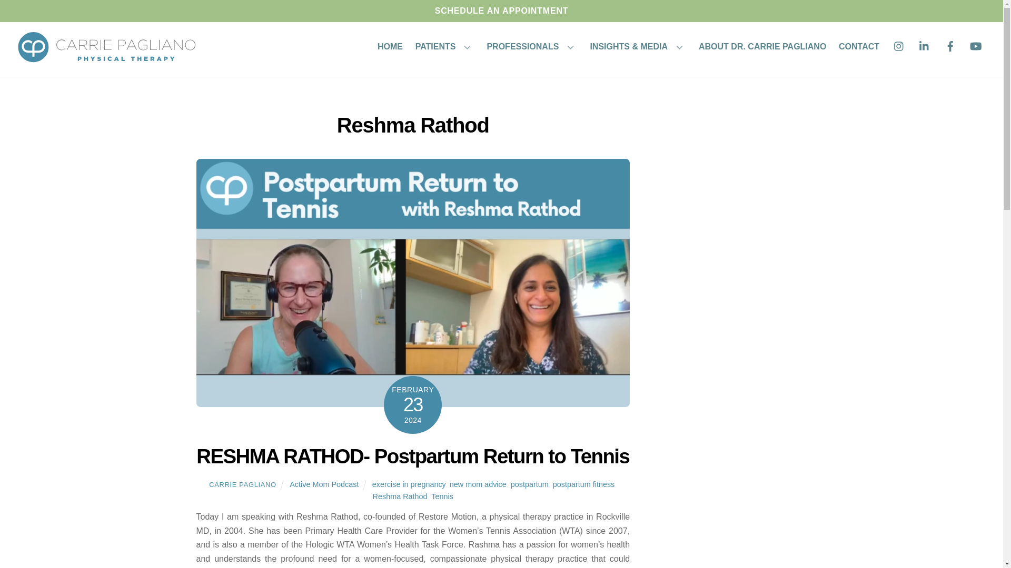 The width and height of the screenshot is (1011, 568). Describe the element at coordinates (324, 484) in the screenshot. I see `Active Mom Podcast` at that location.